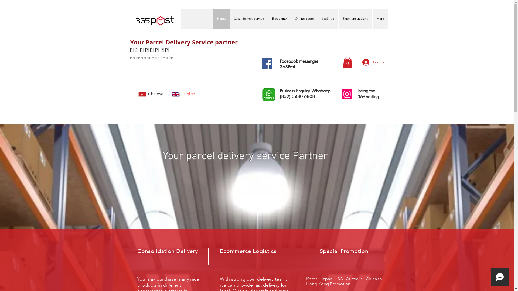 Image resolution: width=518 pixels, height=291 pixels. I want to click on E-booking, so click(279, 19).